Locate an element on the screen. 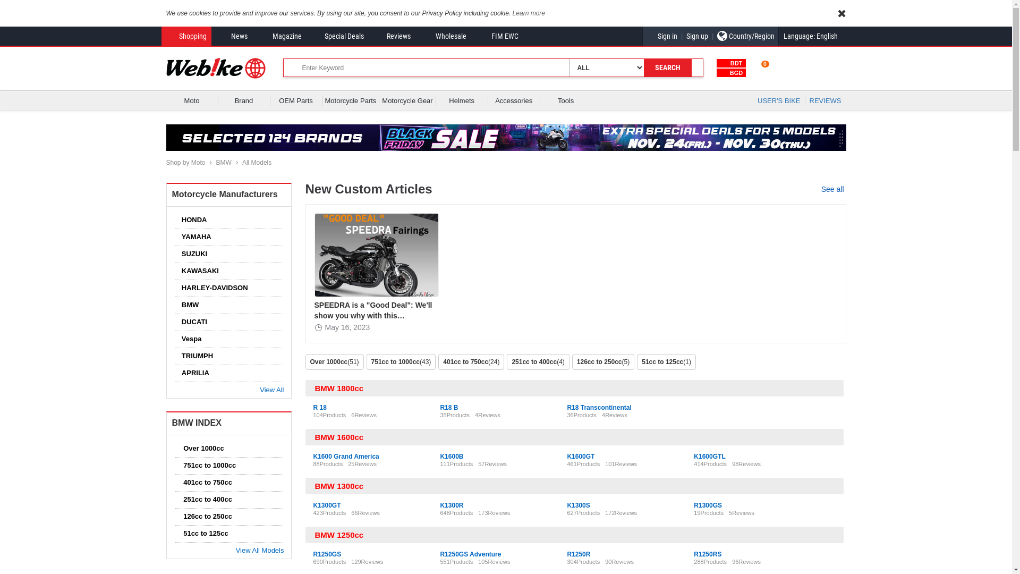  REVIEWS is located at coordinates (826, 101).